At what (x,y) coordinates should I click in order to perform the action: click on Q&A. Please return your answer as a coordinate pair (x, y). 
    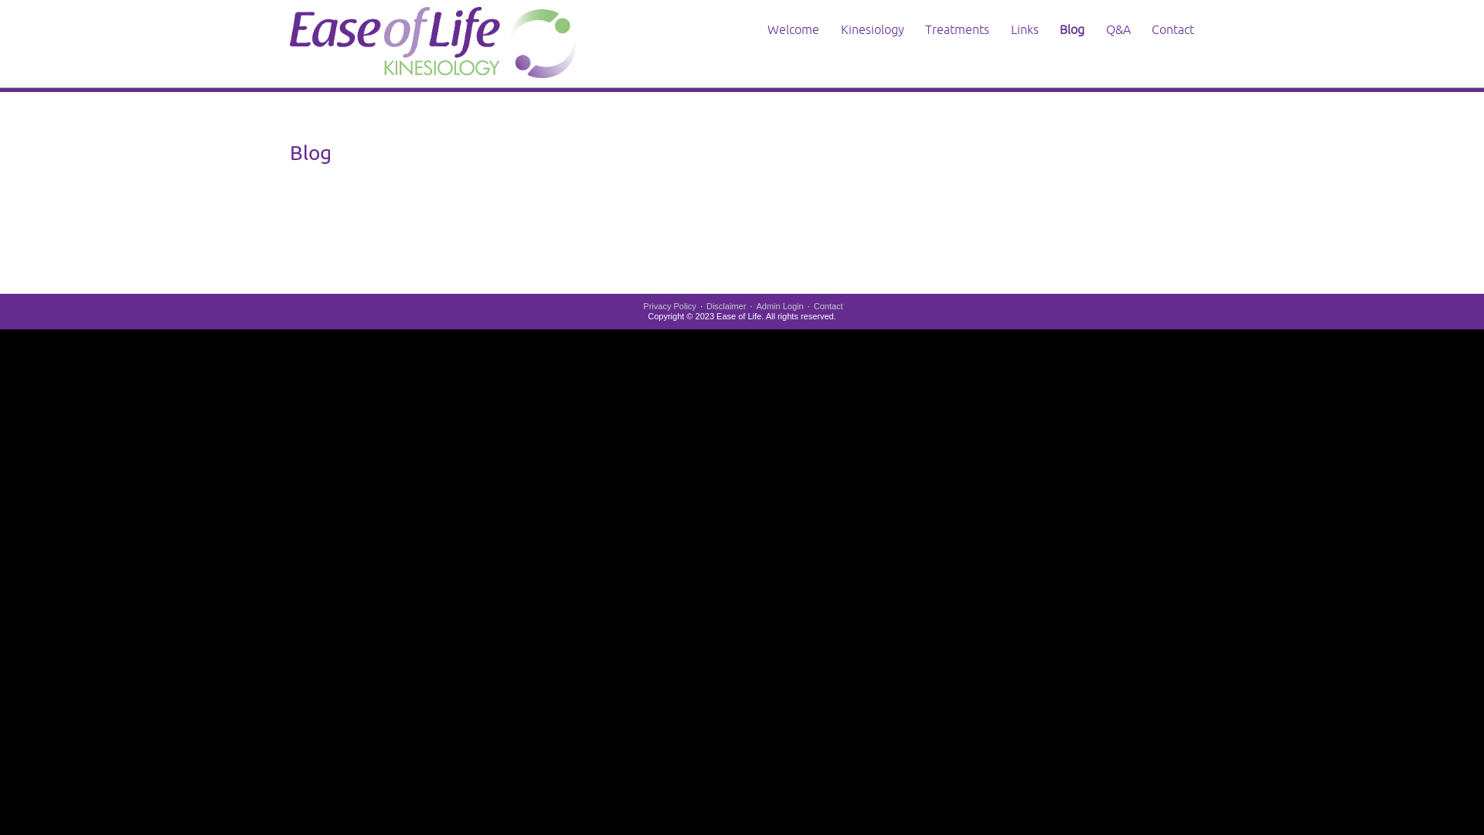
    Looking at the image, I should click on (1118, 29).